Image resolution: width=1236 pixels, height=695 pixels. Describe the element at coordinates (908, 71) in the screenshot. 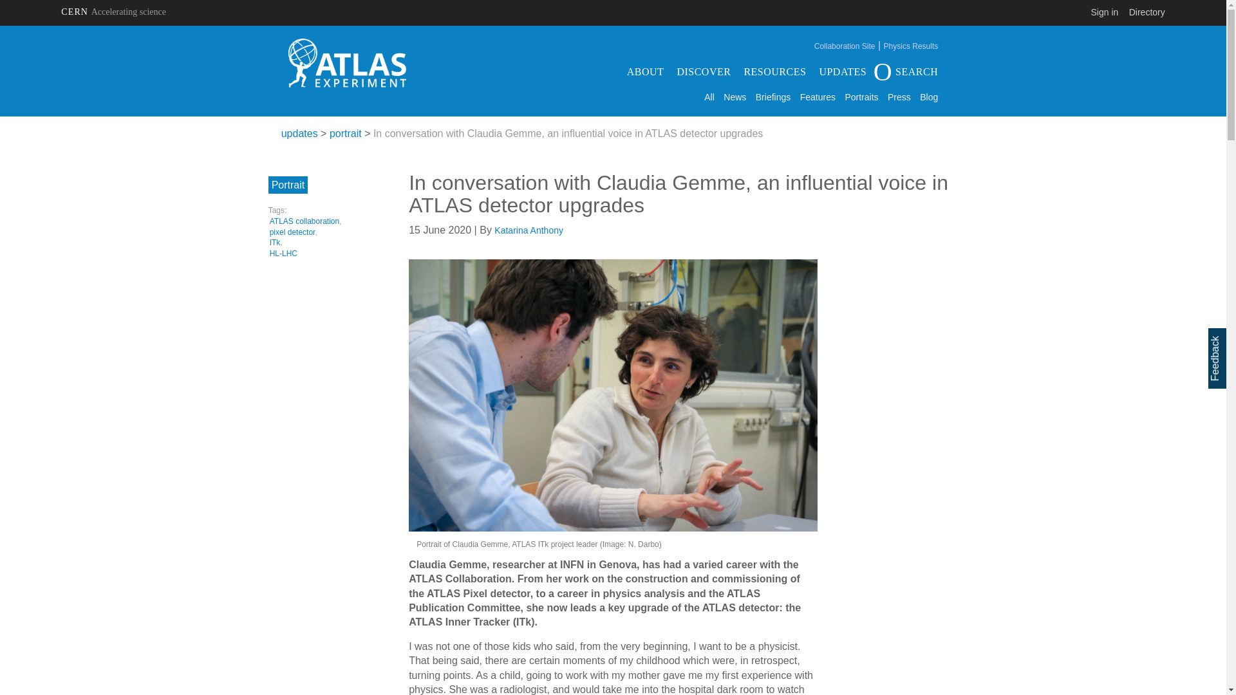

I see `SEARCH` at that location.